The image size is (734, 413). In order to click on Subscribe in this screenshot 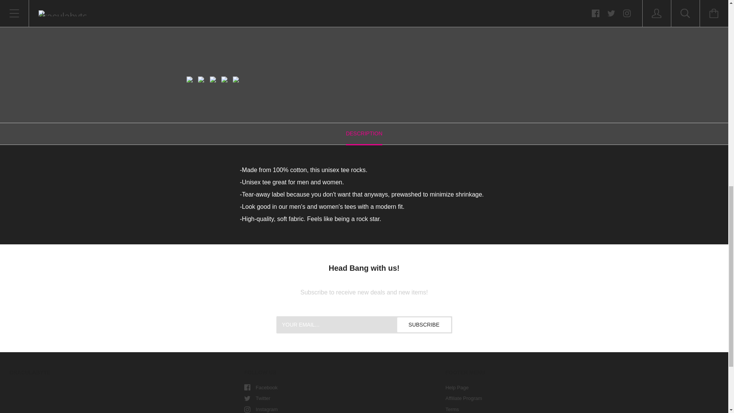, I will do `click(424, 325)`.